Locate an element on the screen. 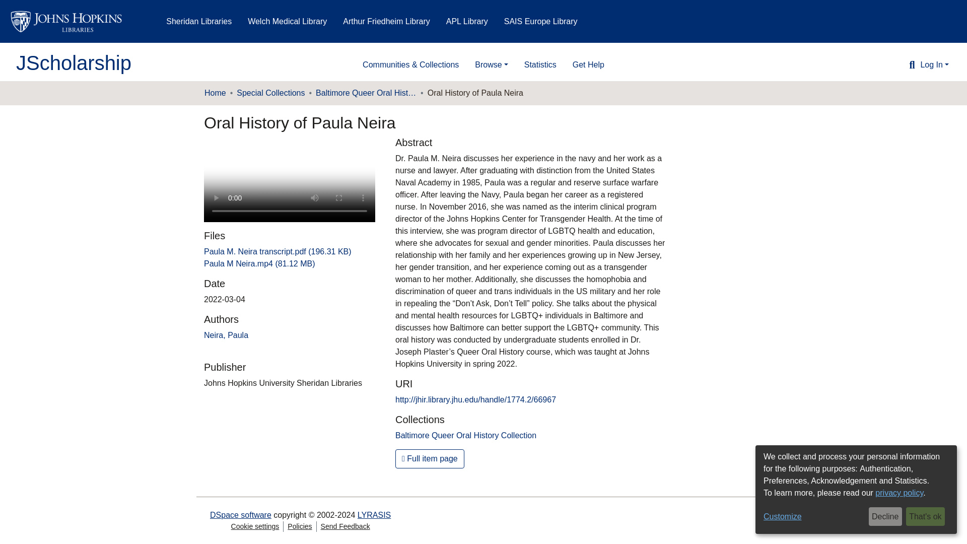 The image size is (967, 544). APL Library is located at coordinates (467, 21).